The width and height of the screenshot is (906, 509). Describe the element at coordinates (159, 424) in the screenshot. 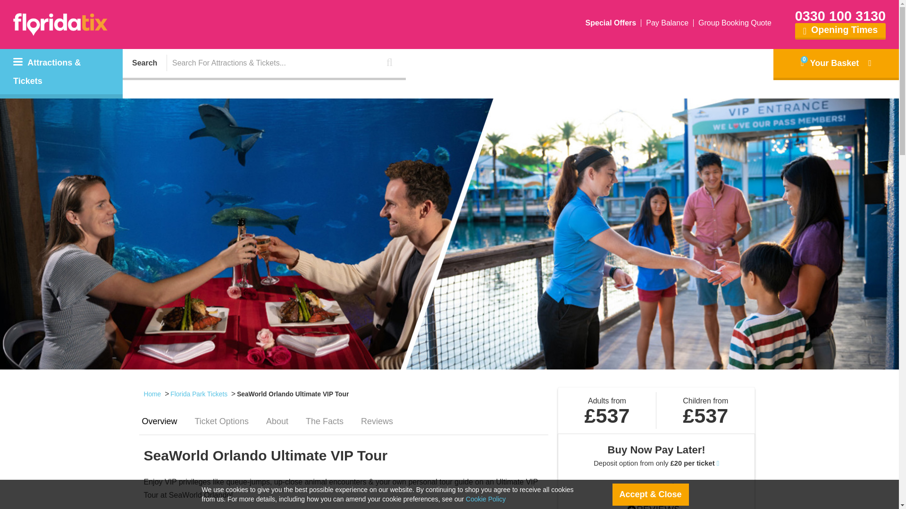

I see `Overview` at that location.